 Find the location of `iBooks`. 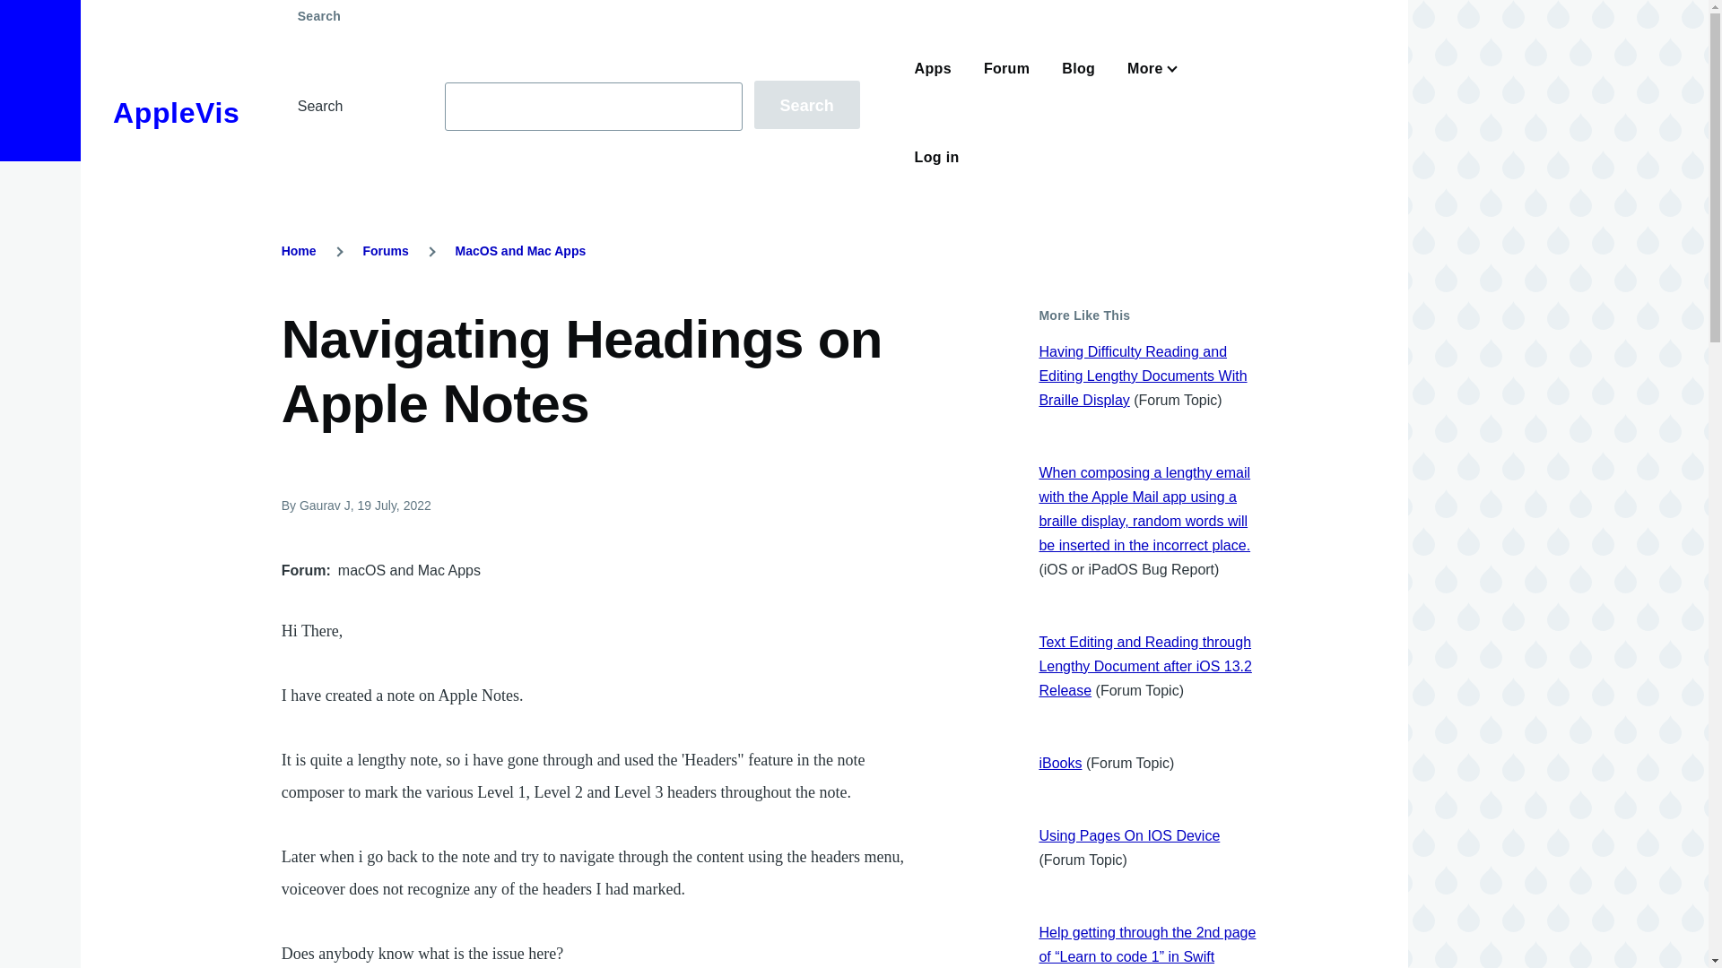

iBooks is located at coordinates (1059, 763).